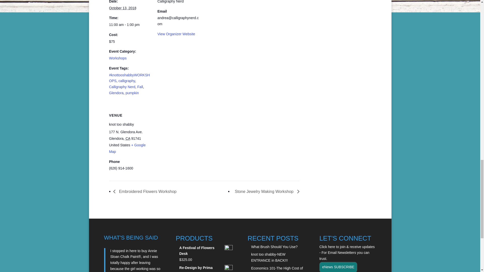 The width and height of the screenshot is (484, 272). Describe the element at coordinates (130, 25) in the screenshot. I see `2018-10-13` at that location.